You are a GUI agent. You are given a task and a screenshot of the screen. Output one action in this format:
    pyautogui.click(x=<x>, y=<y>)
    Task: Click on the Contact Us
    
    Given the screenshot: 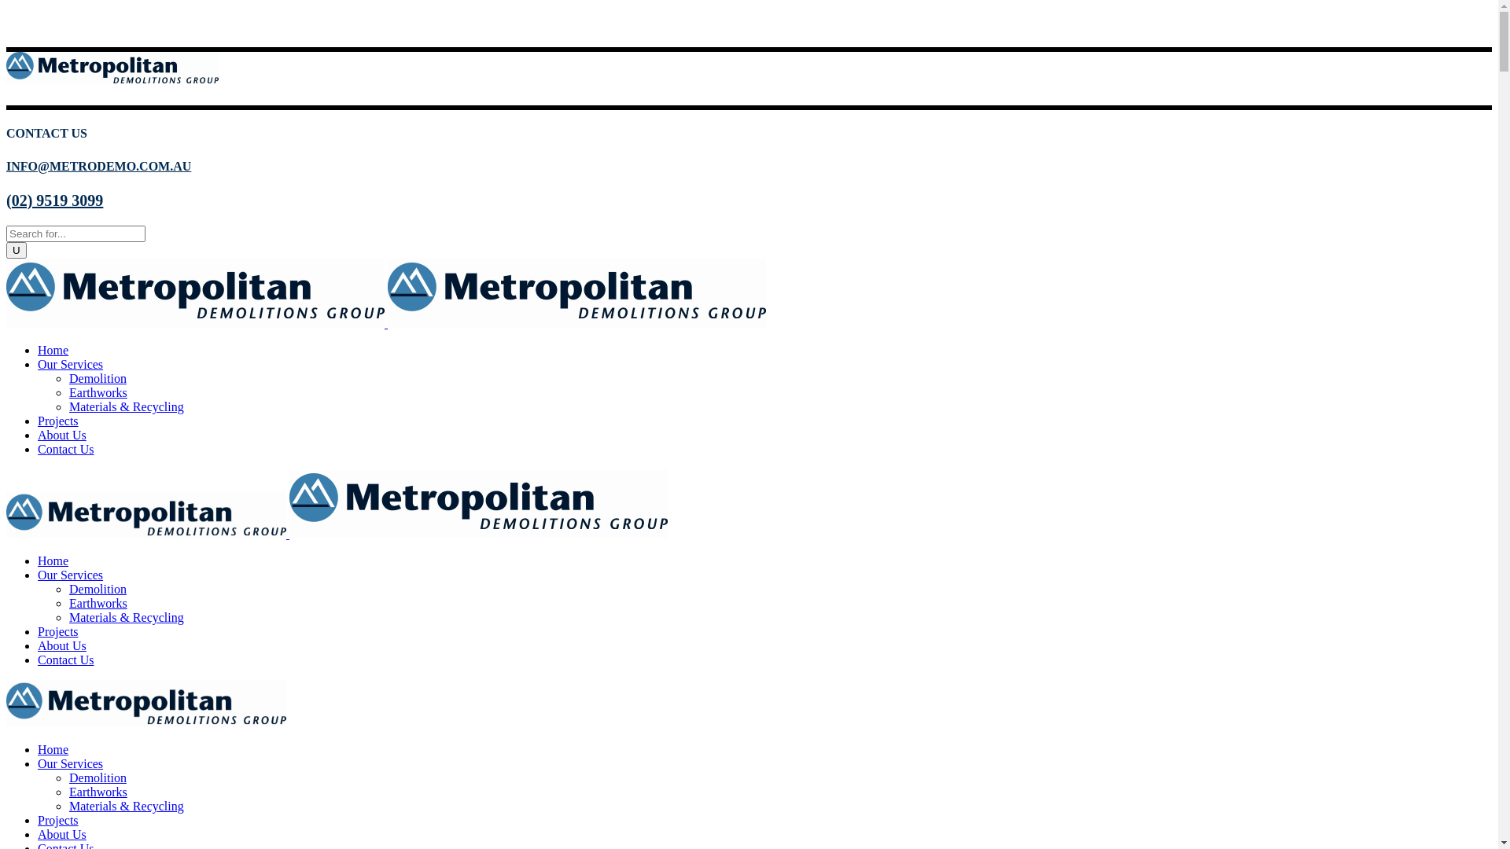 What is the action you would take?
    pyautogui.click(x=66, y=660)
    